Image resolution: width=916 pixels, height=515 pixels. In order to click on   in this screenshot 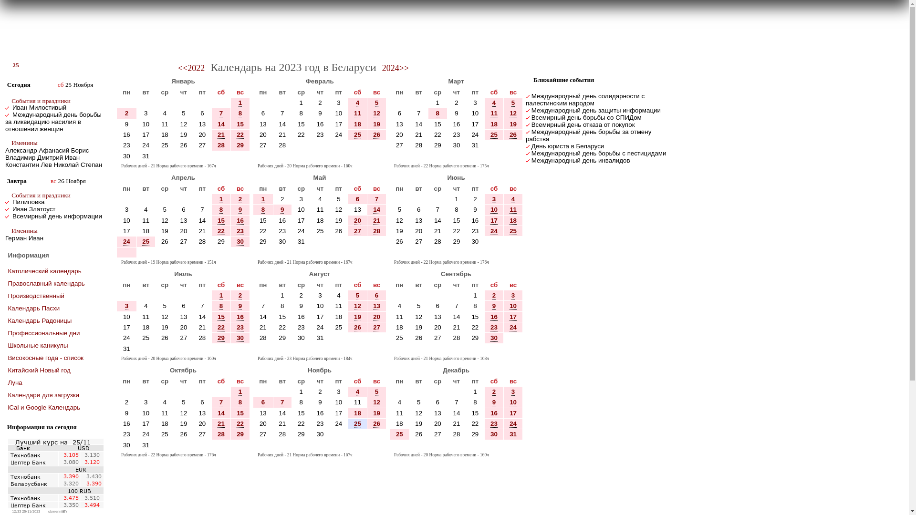, I will do `click(339, 338)`.